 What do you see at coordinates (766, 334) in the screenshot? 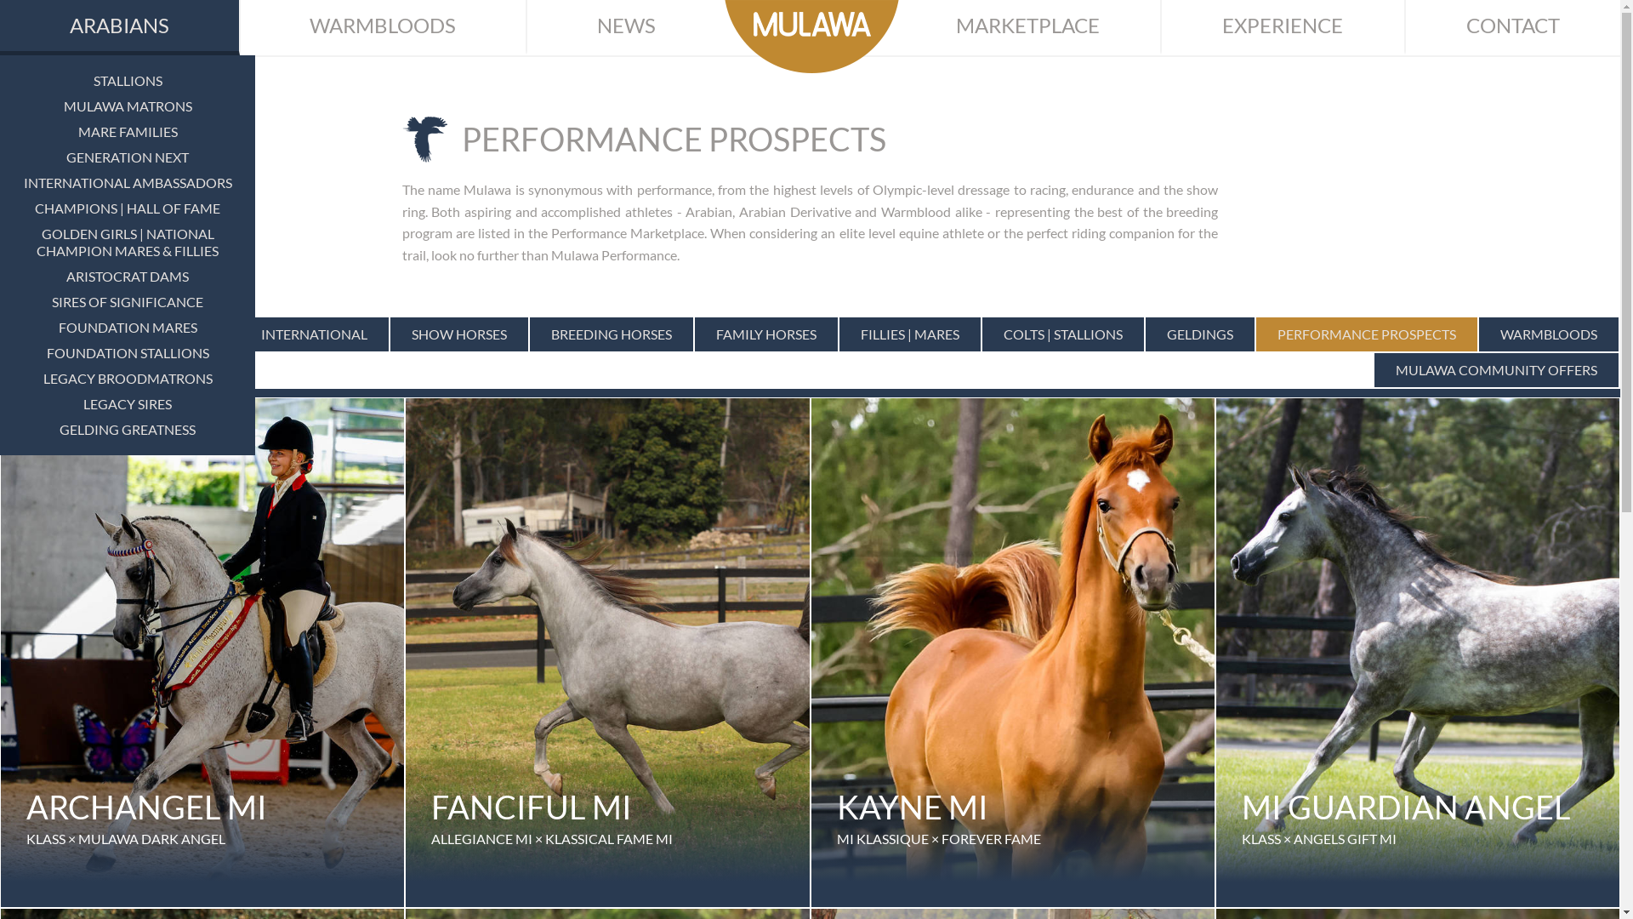
I see `FAMILY HORSES` at bounding box center [766, 334].